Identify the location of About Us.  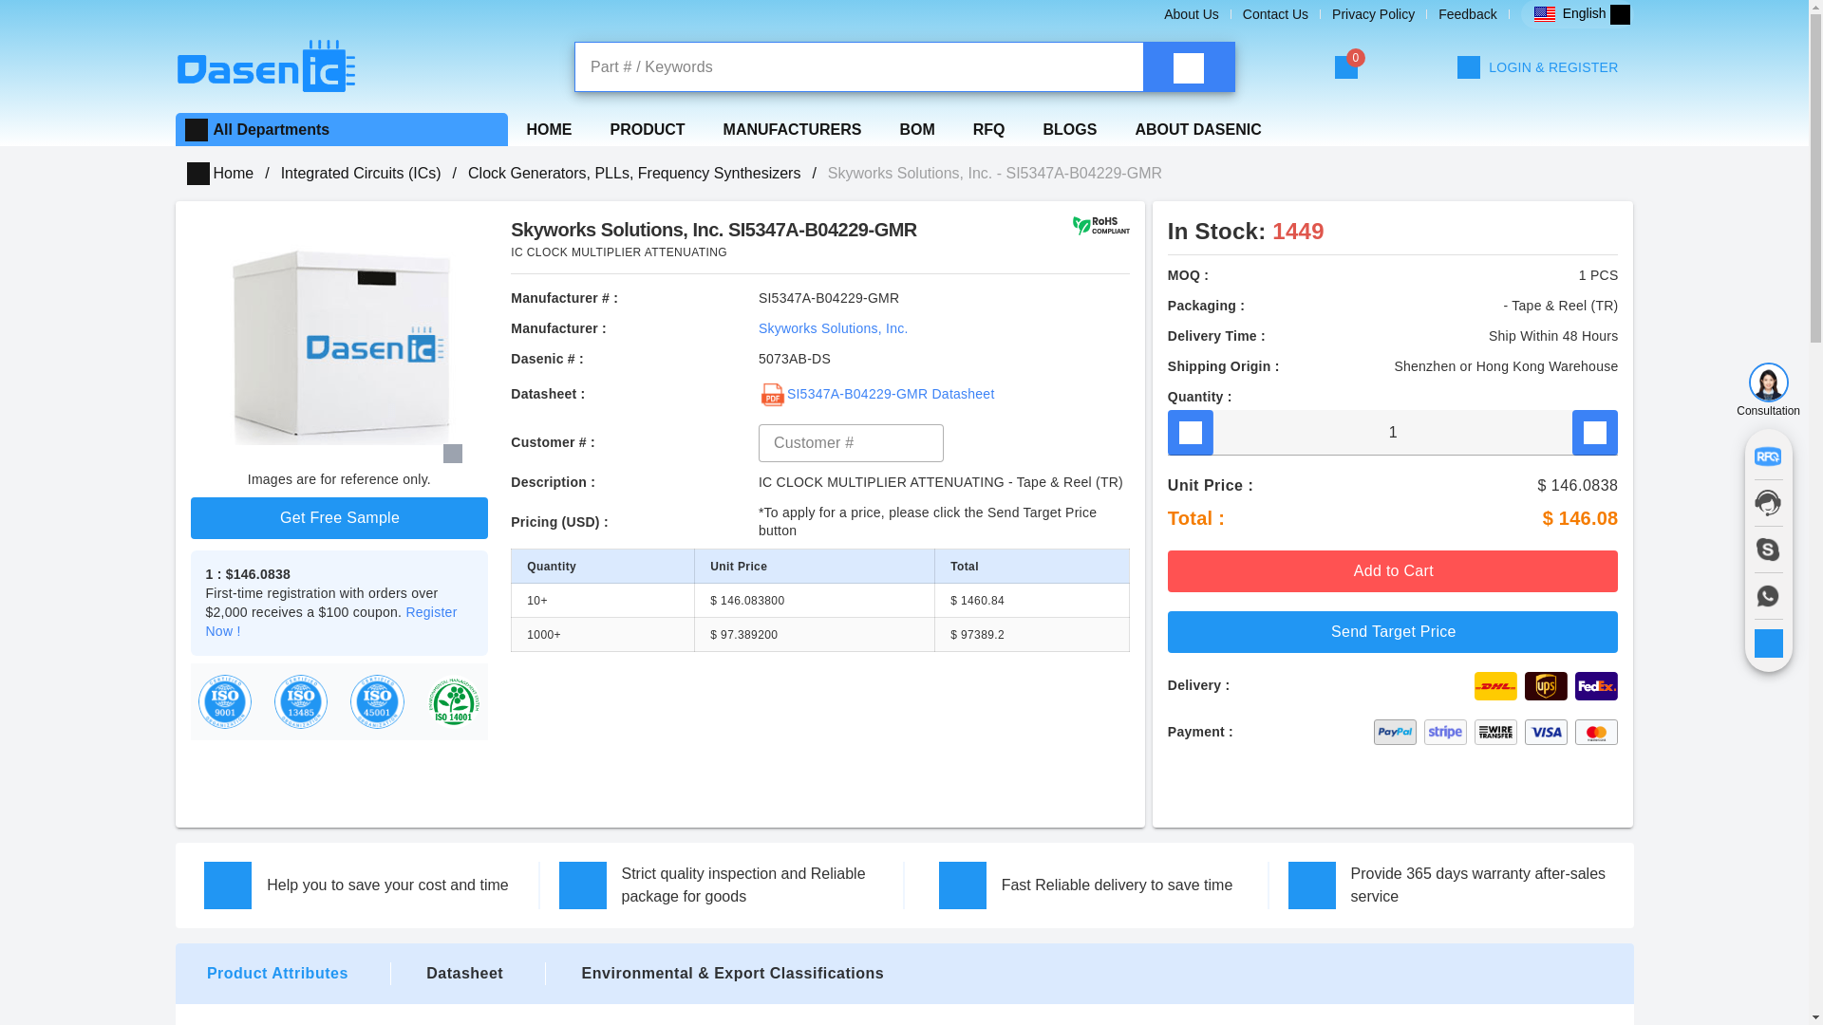
(1192, 13).